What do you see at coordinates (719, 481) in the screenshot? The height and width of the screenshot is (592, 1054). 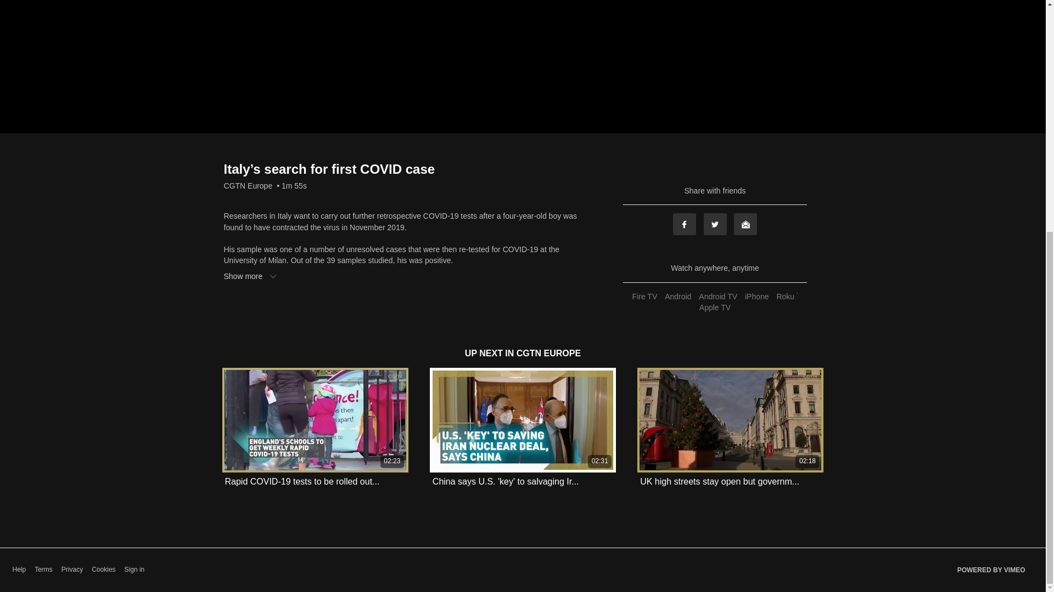 I see `UK high streets stay open but governm...` at bounding box center [719, 481].